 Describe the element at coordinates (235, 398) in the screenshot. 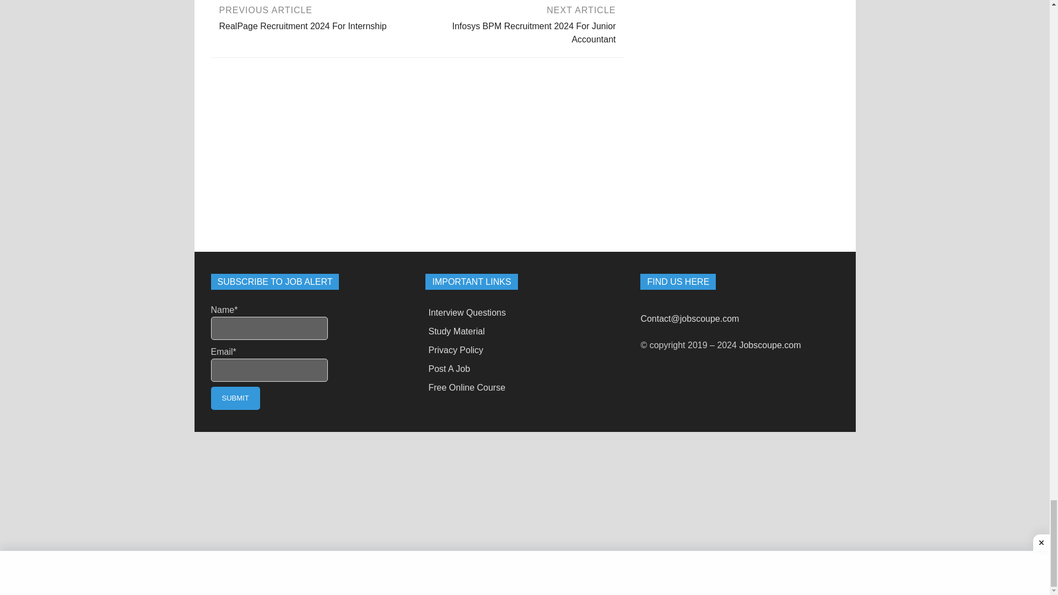

I see `Submit` at that location.